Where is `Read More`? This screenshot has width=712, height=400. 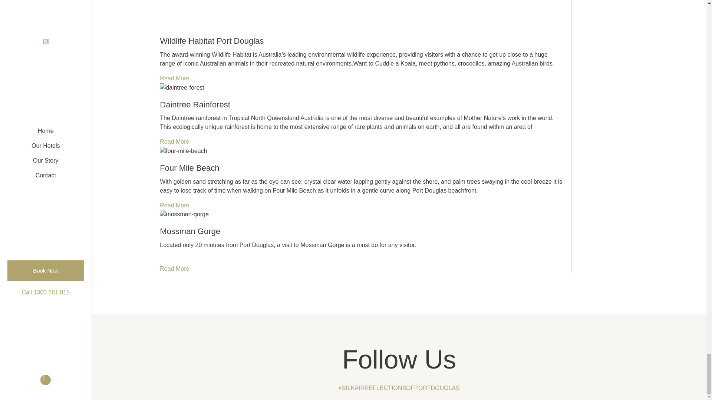 Read More is located at coordinates (174, 79).